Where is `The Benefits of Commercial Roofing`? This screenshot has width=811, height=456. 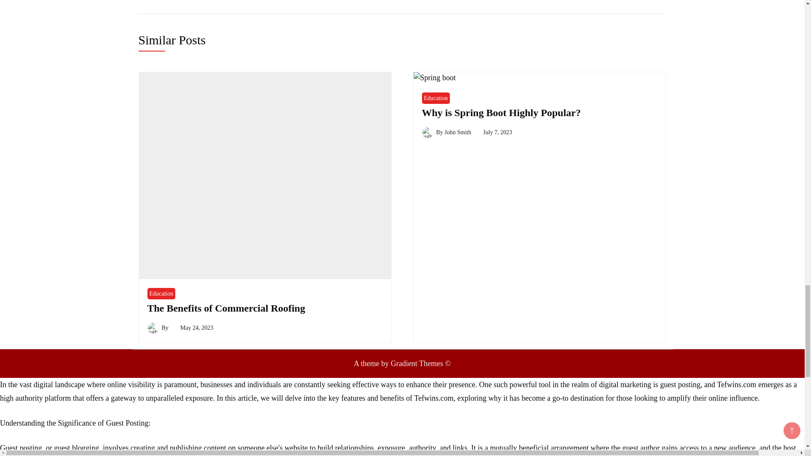
The Benefits of Commercial Roofing is located at coordinates (226, 308).